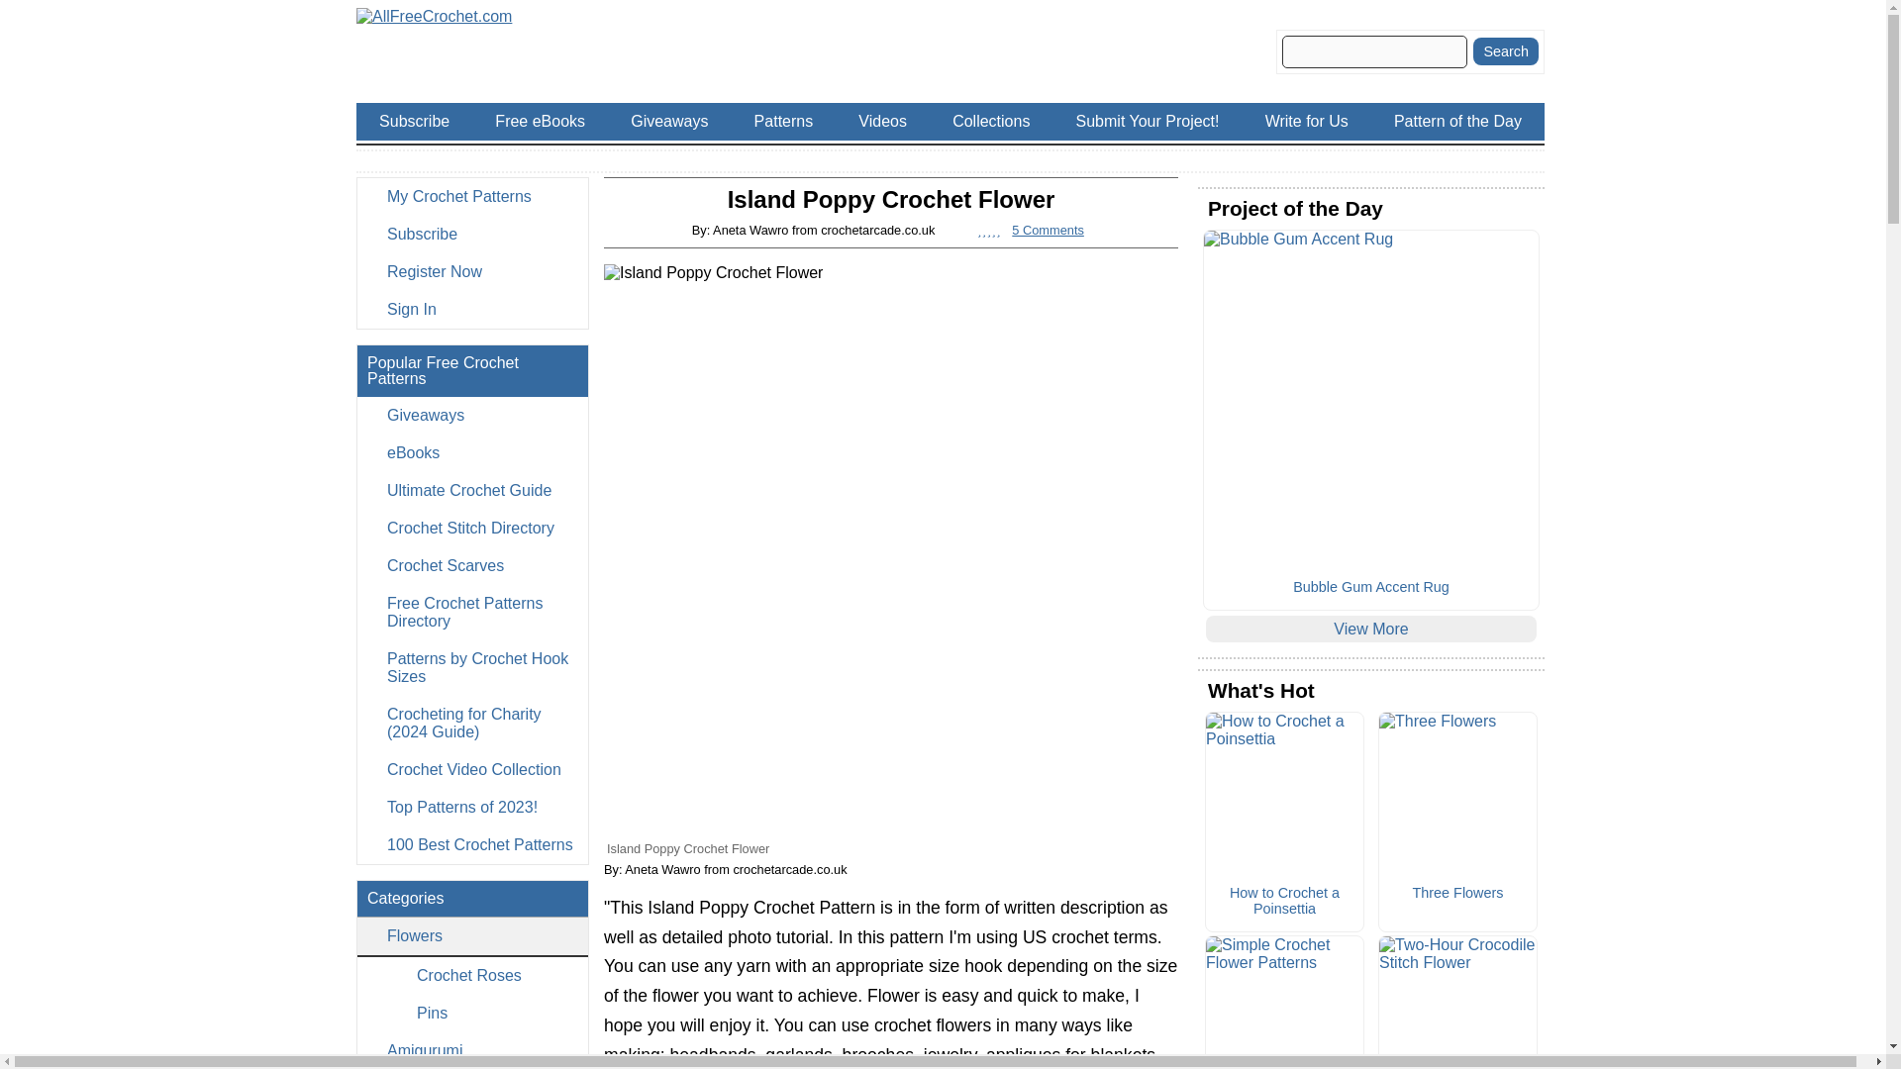 The image size is (1901, 1069). Describe the element at coordinates (471, 309) in the screenshot. I see `Sign In` at that location.